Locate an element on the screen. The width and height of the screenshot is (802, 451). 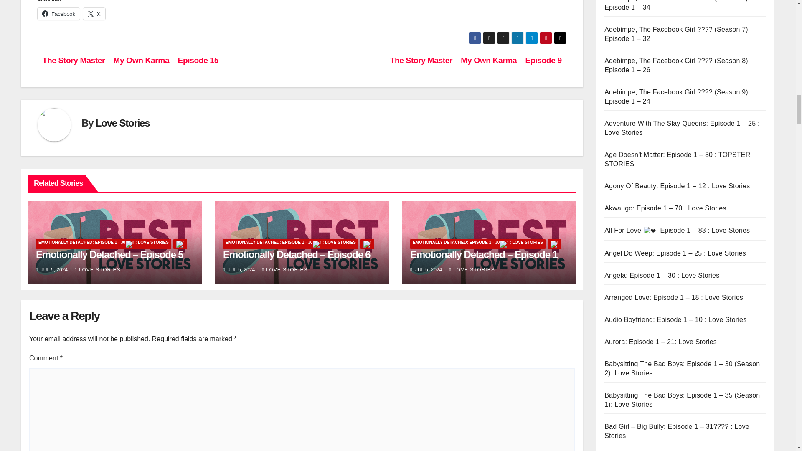
Click to share on X is located at coordinates (94, 13).